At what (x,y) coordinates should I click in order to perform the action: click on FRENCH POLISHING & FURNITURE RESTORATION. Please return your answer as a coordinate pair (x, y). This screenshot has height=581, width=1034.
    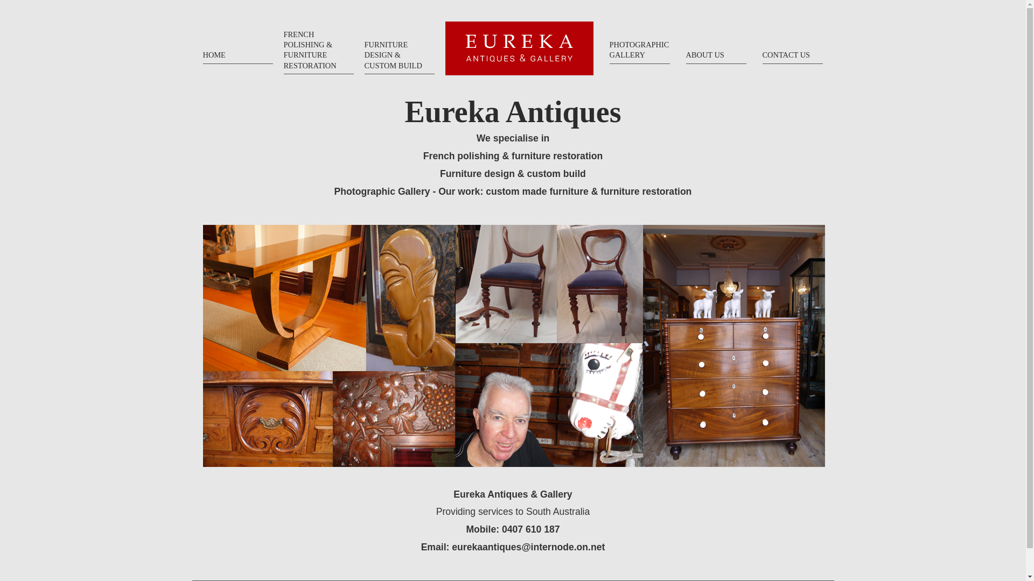
    Looking at the image, I should click on (318, 51).